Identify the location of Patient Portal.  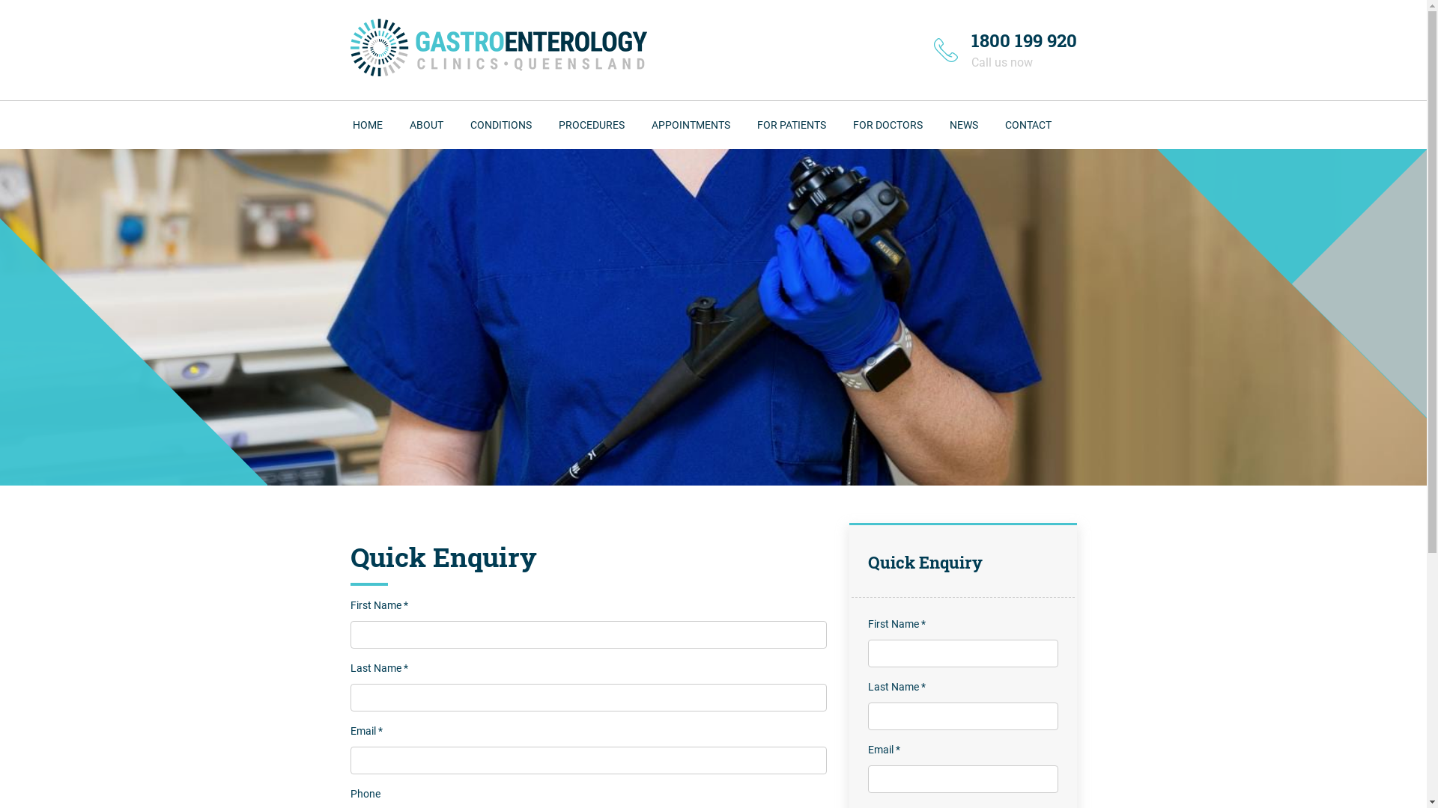
(732, 313).